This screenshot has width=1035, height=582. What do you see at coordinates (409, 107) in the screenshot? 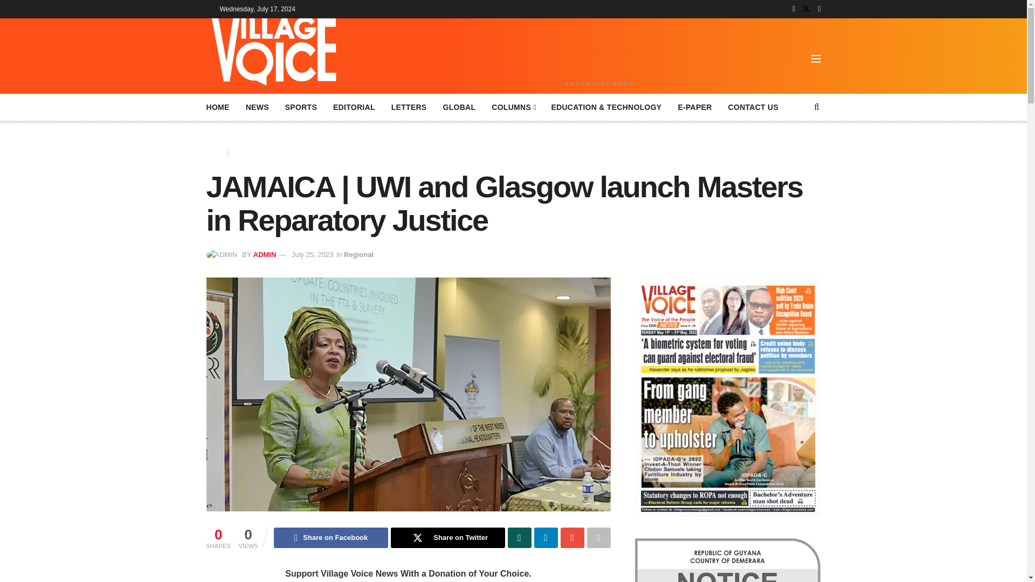
I see `LETTERS` at bounding box center [409, 107].